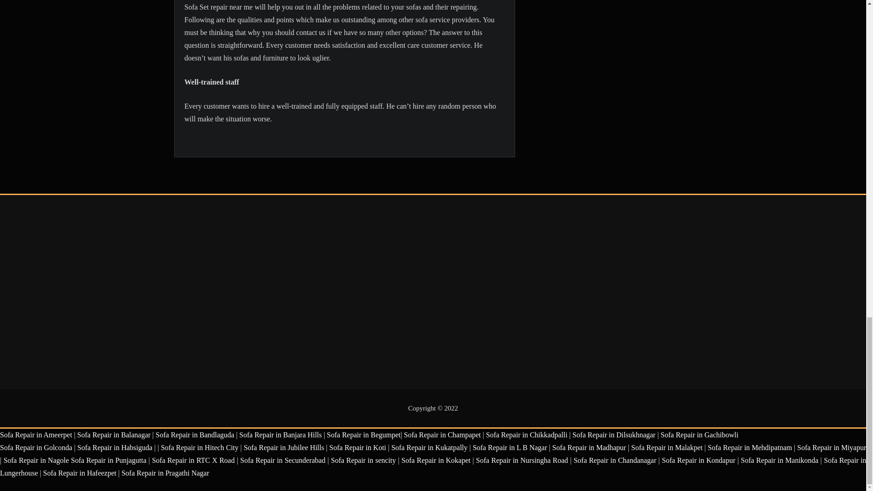  What do you see at coordinates (750, 447) in the screenshot?
I see `Sofa Repair in Mehdipatnam` at bounding box center [750, 447].